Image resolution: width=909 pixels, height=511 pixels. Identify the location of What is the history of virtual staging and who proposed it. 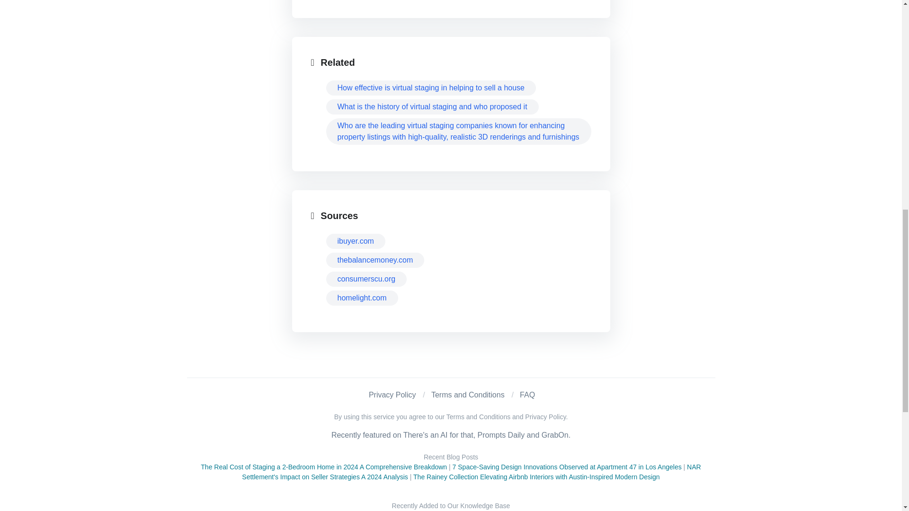
(432, 106).